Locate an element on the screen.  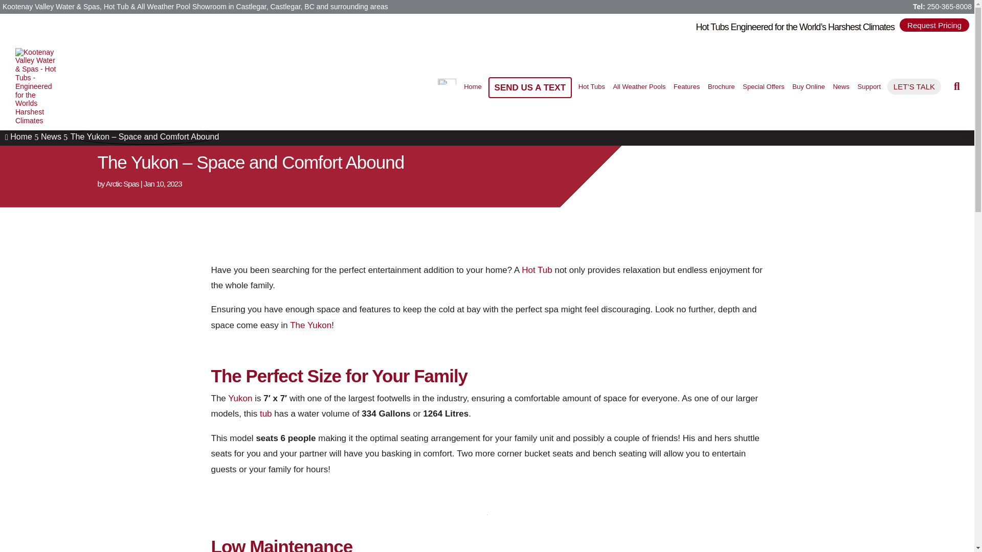
Hot Tubs is located at coordinates (591, 86).